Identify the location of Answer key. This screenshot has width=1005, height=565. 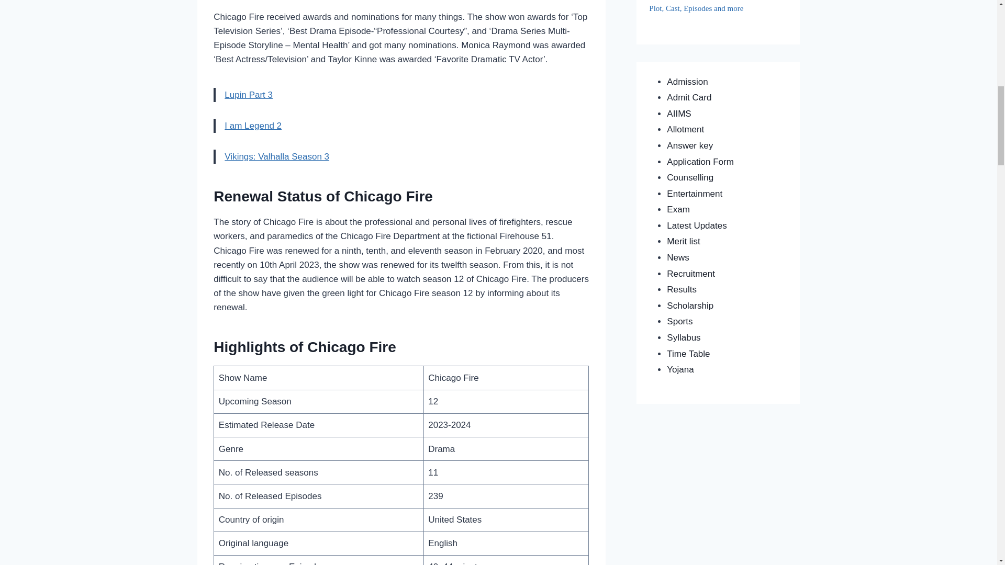
(690, 145).